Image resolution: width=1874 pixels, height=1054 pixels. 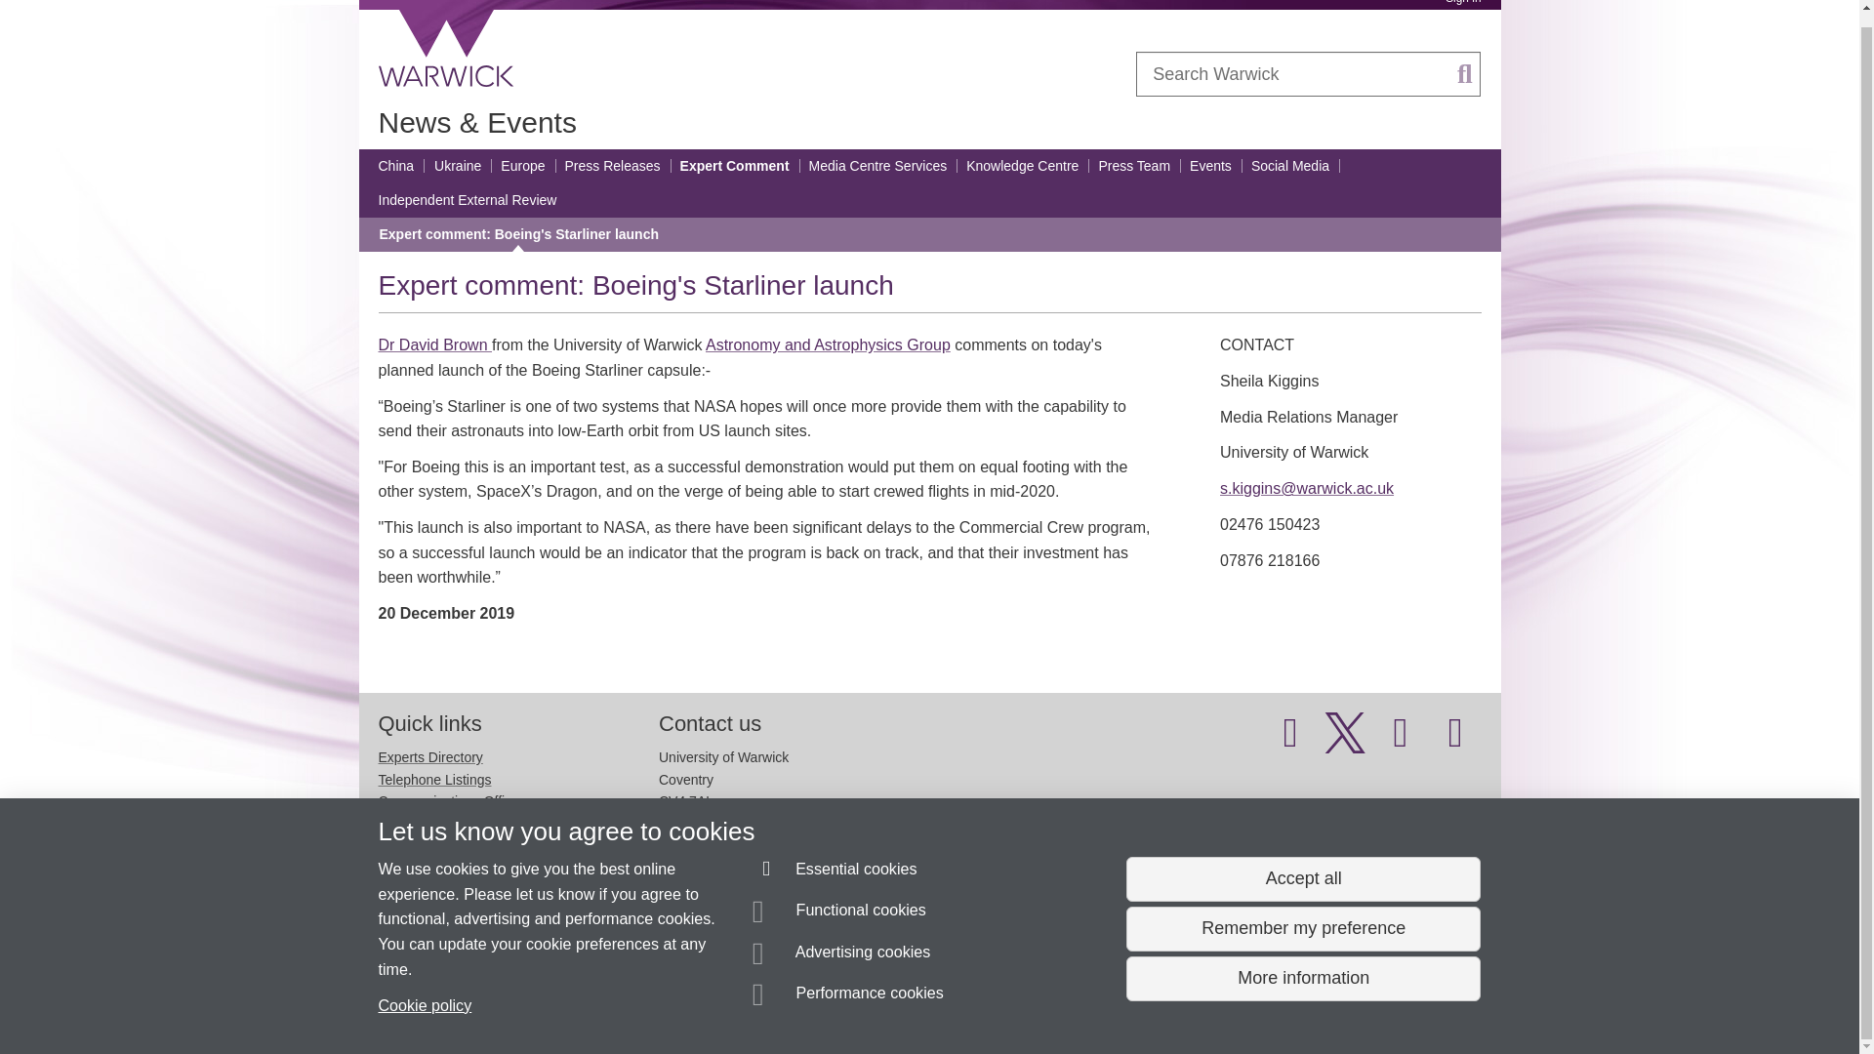 What do you see at coordinates (611, 166) in the screenshot?
I see `Press Releases` at bounding box center [611, 166].